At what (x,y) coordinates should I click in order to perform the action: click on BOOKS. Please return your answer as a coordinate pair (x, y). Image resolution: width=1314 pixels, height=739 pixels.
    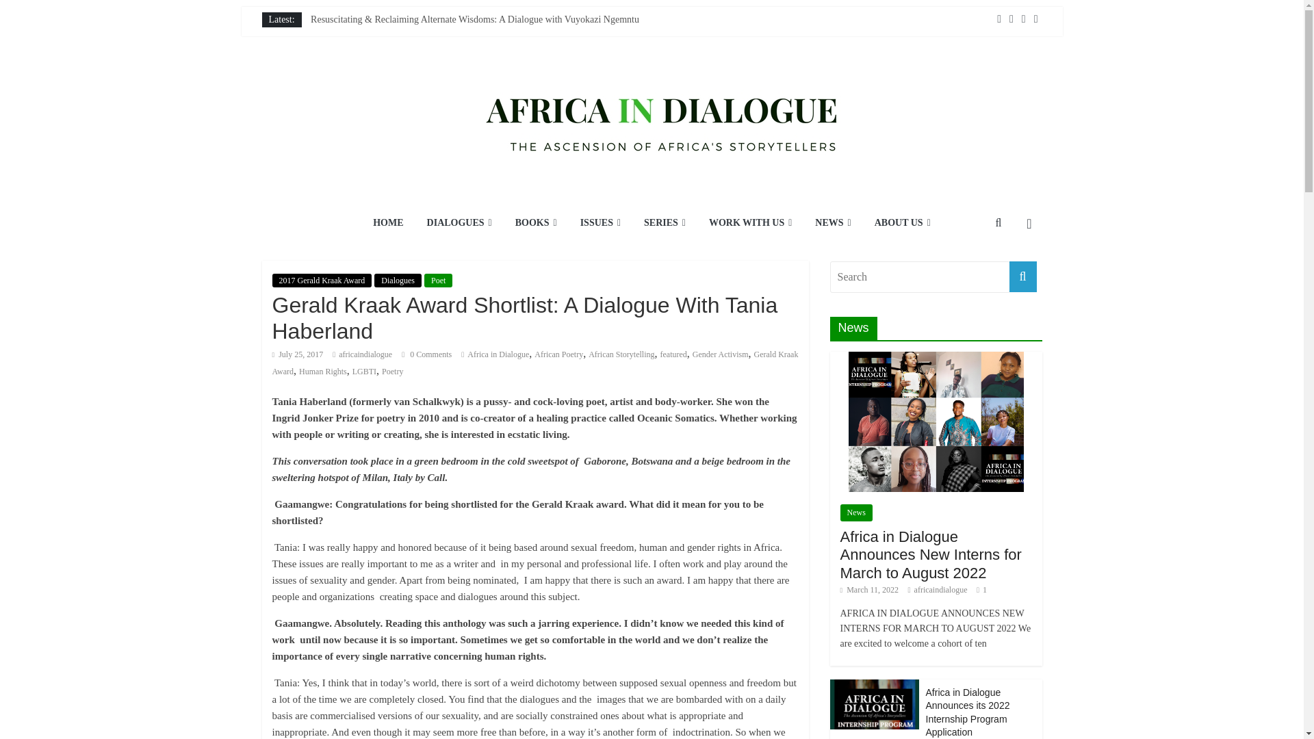
    Looking at the image, I should click on (536, 224).